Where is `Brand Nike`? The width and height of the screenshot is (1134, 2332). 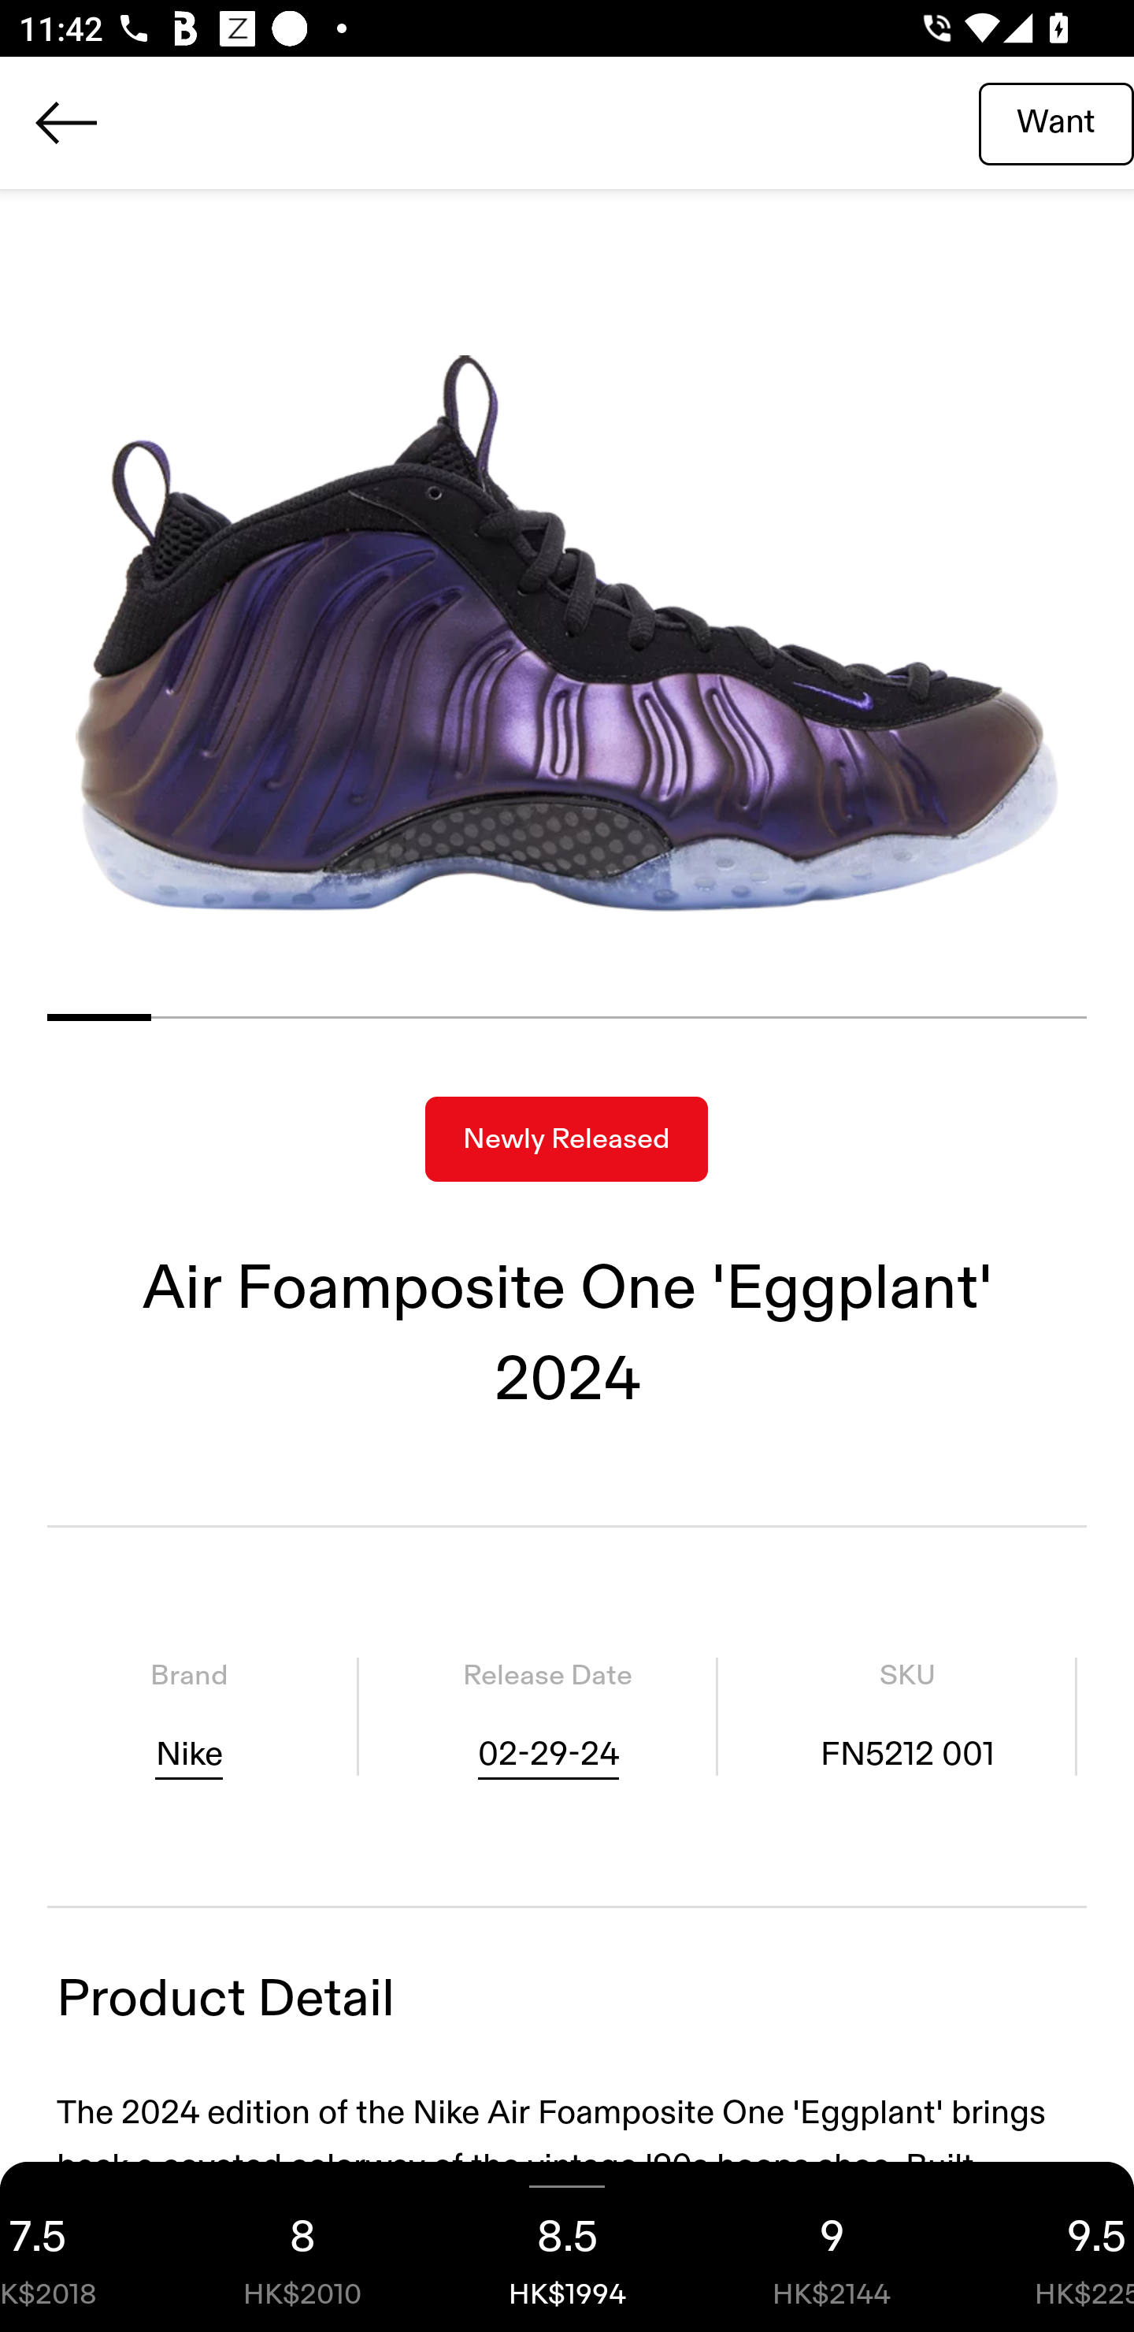 Brand Nike is located at coordinates (189, 1716).